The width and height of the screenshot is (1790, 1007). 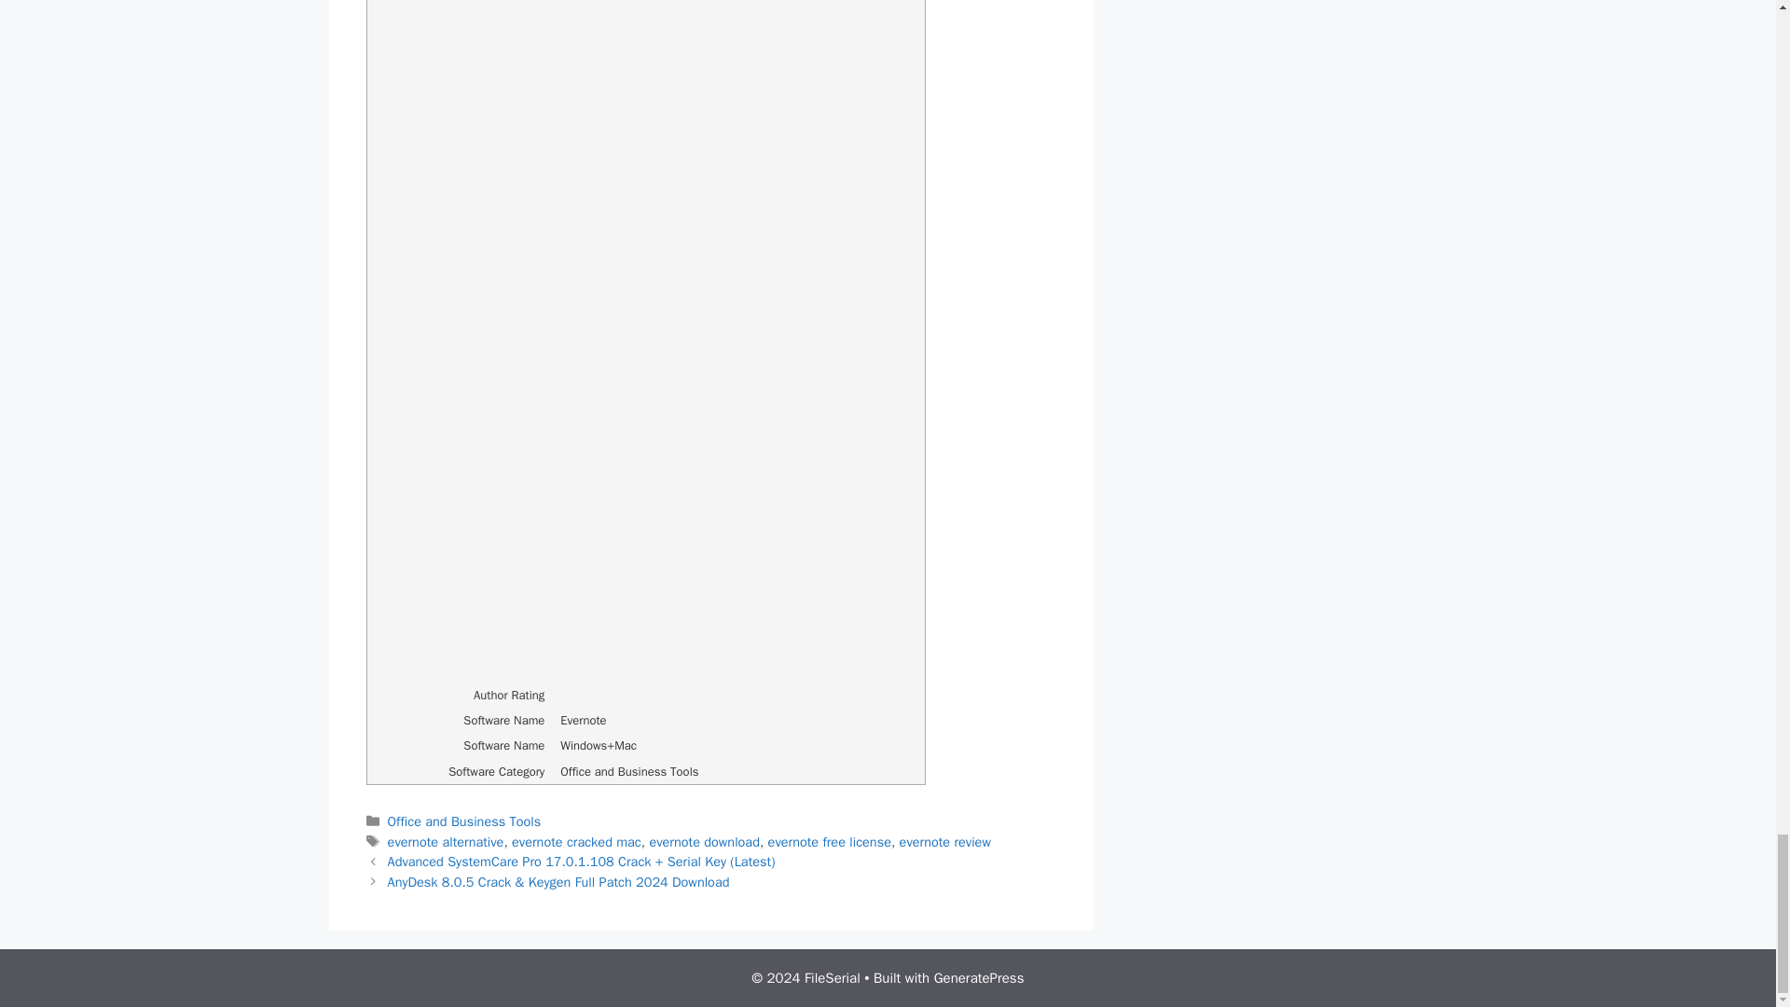 What do you see at coordinates (830, 841) in the screenshot?
I see `evernote free license` at bounding box center [830, 841].